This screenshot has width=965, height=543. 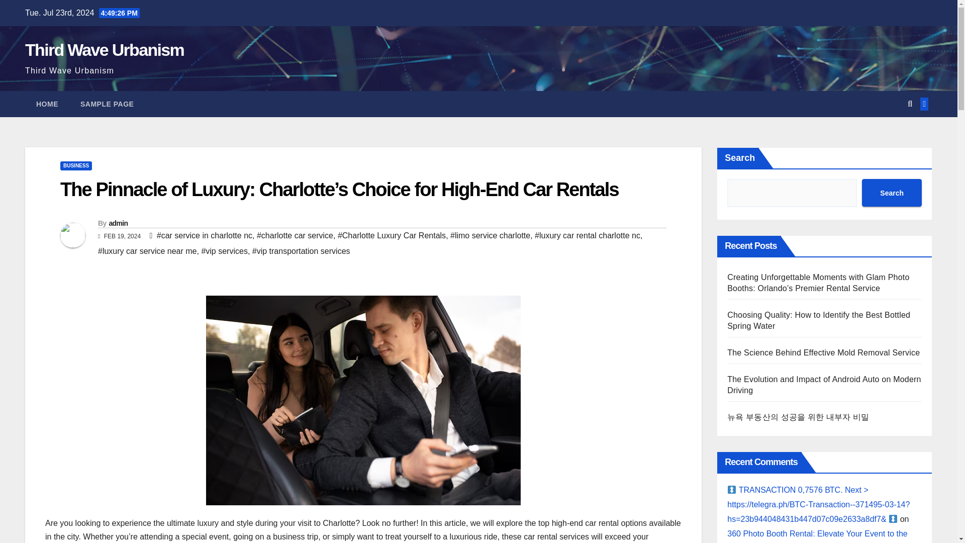 I want to click on HOME, so click(x=47, y=104).